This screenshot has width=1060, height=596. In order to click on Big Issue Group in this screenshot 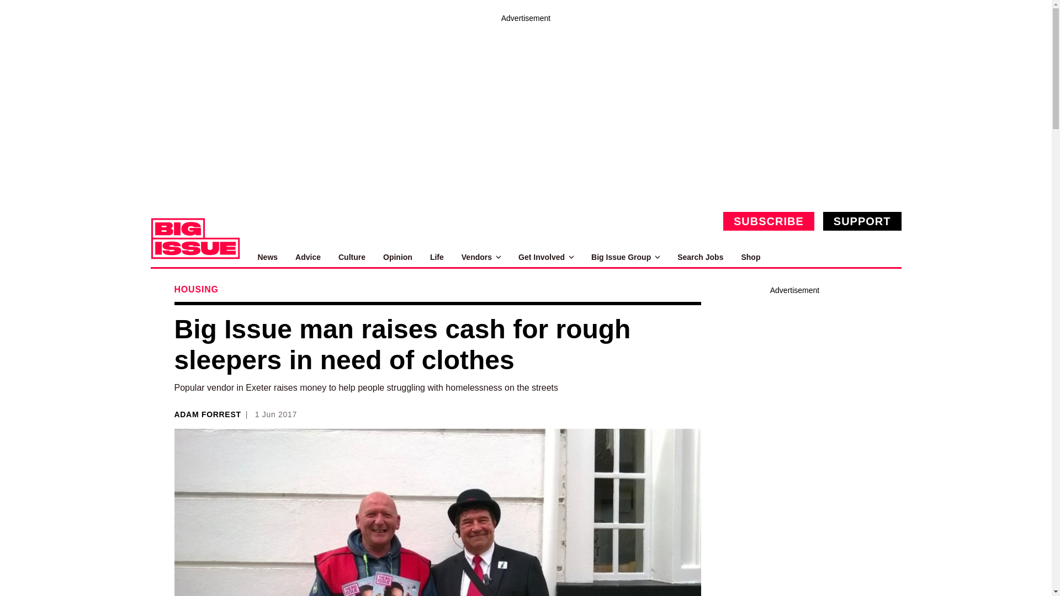, I will do `click(625, 257)`.